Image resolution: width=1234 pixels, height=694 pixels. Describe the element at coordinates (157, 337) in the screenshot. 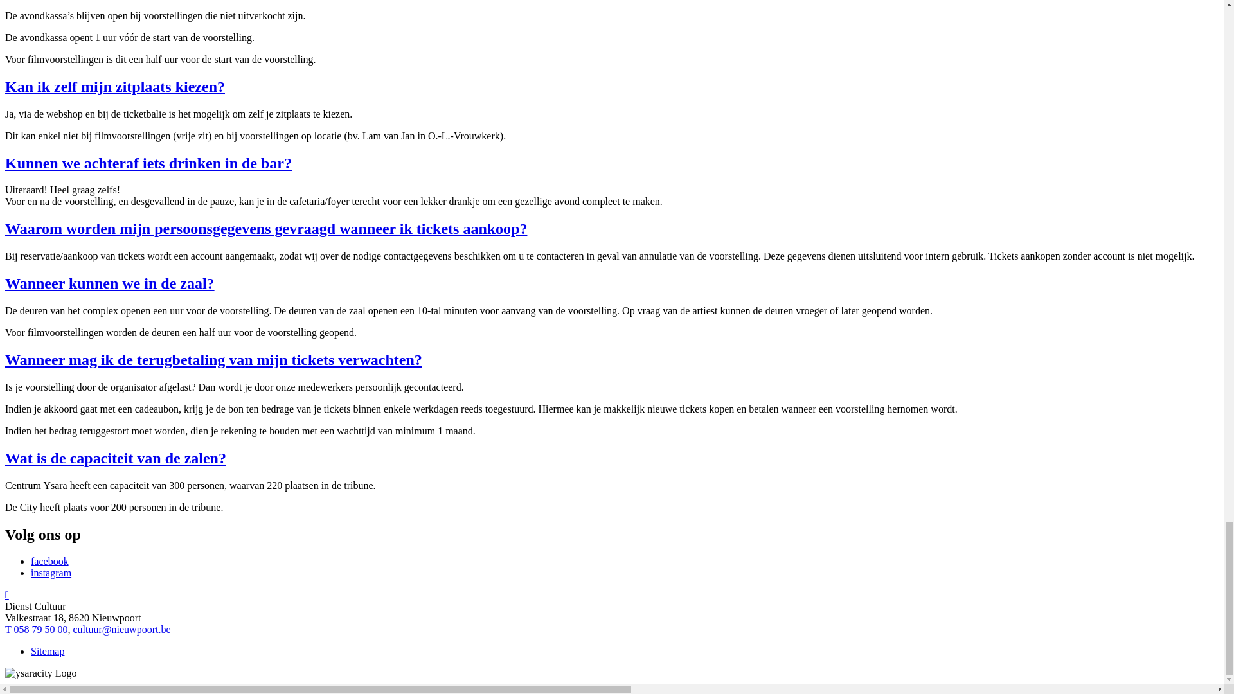

I see `Film: Zeevonk (3-6LO)` at that location.